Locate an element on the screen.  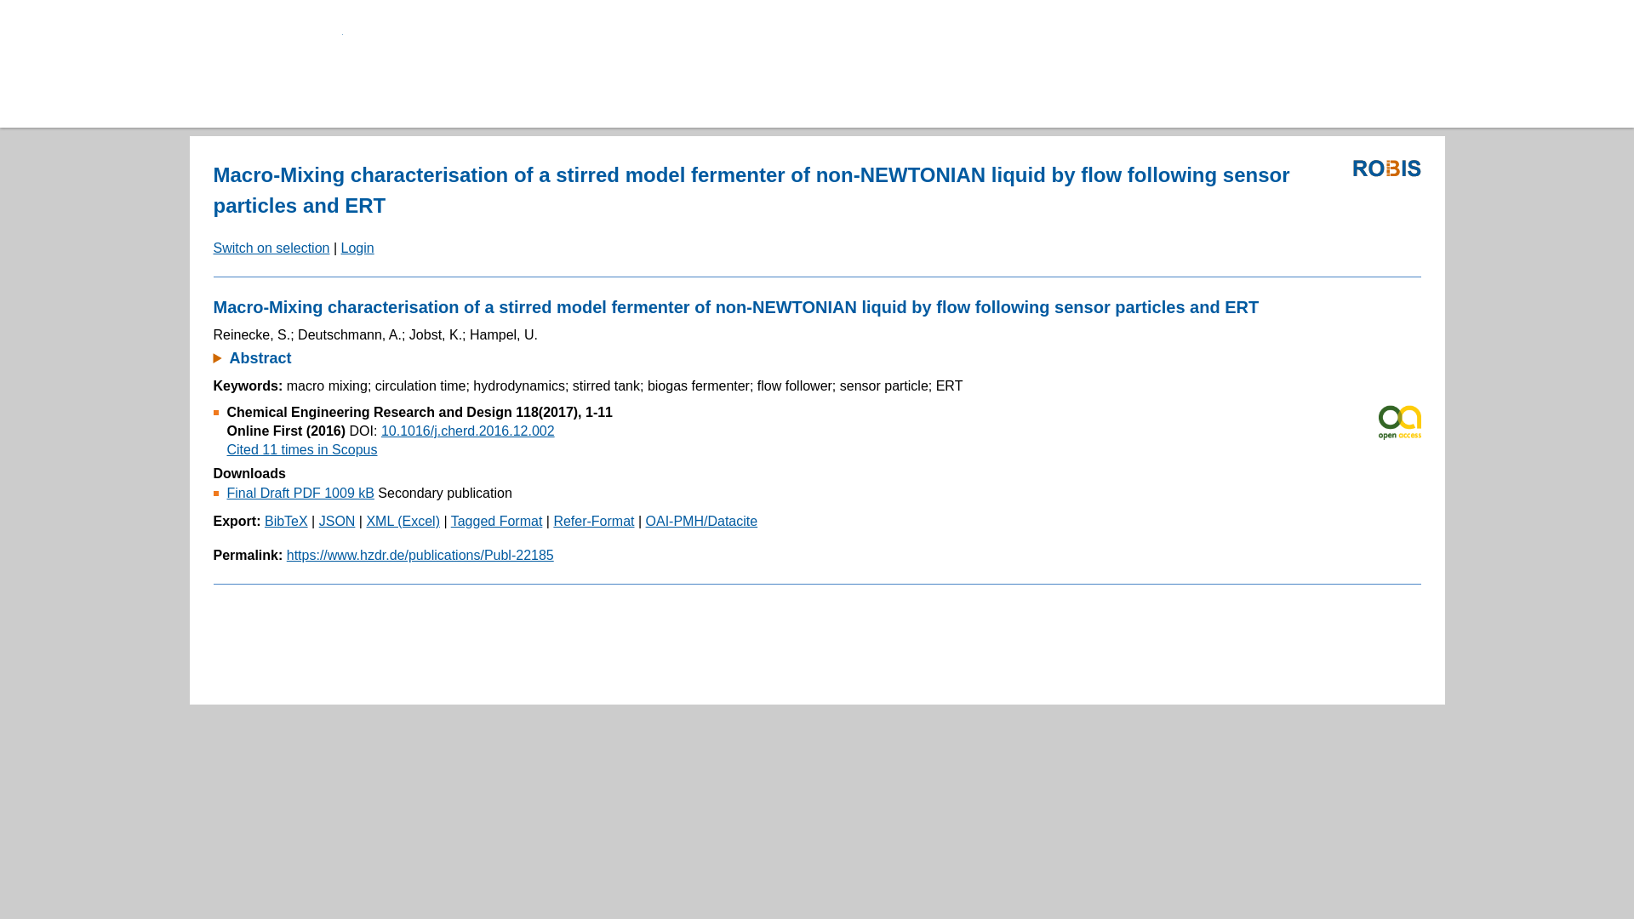
BibTeX is located at coordinates (286, 521).